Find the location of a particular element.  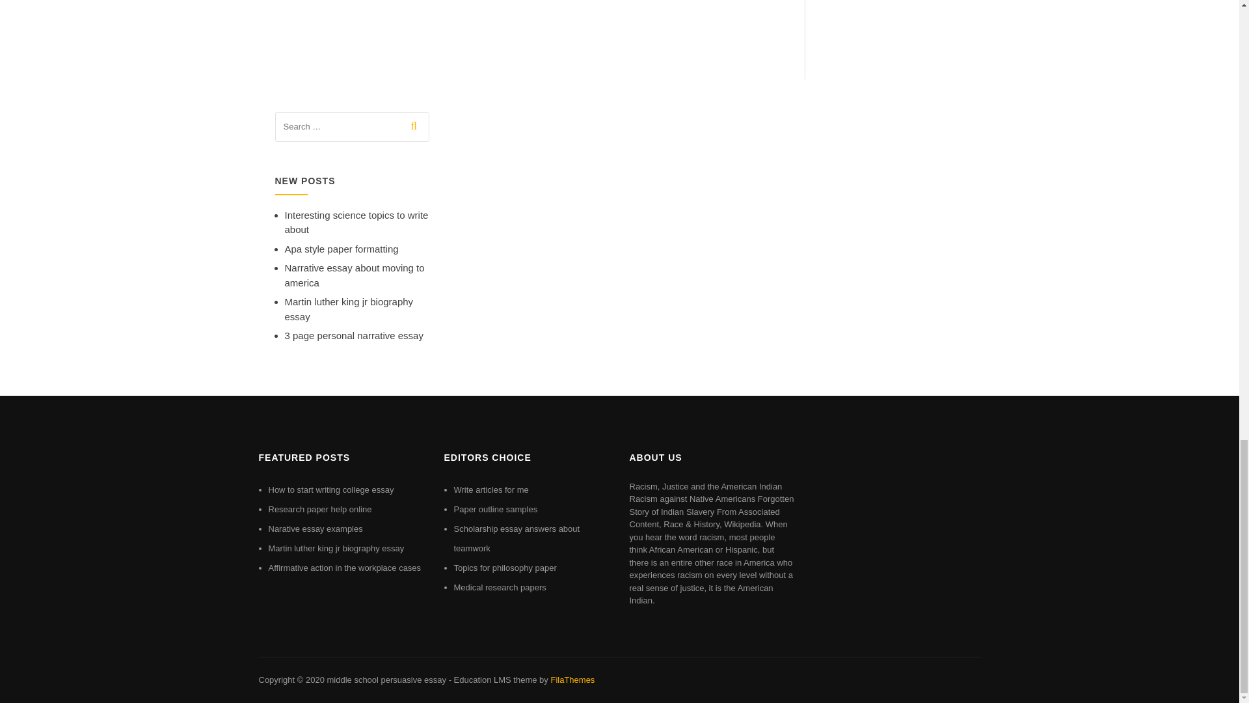

Narative essay examples is located at coordinates (315, 529).